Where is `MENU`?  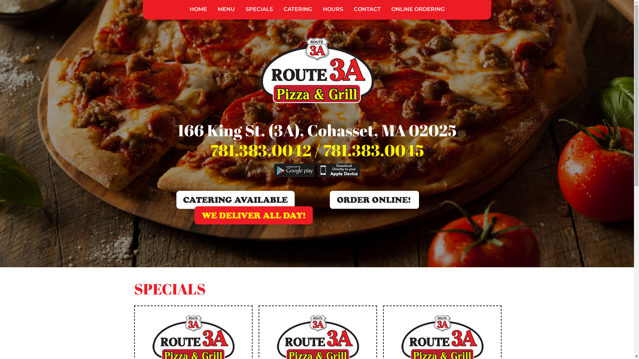
MENU is located at coordinates (226, 9).